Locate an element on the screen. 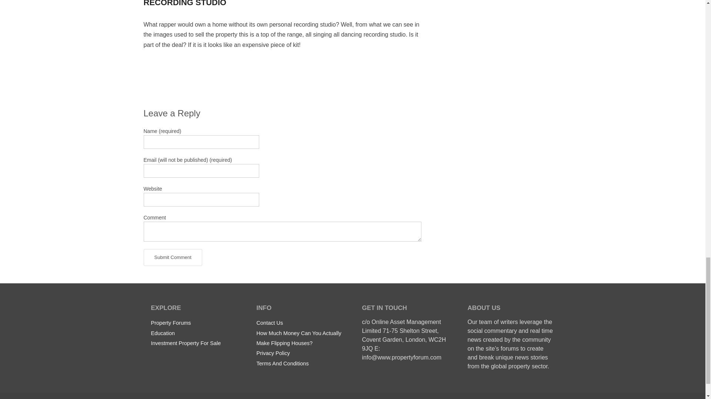  How Much Money Can You Actually Make Flipping Houses? is located at coordinates (298, 338).